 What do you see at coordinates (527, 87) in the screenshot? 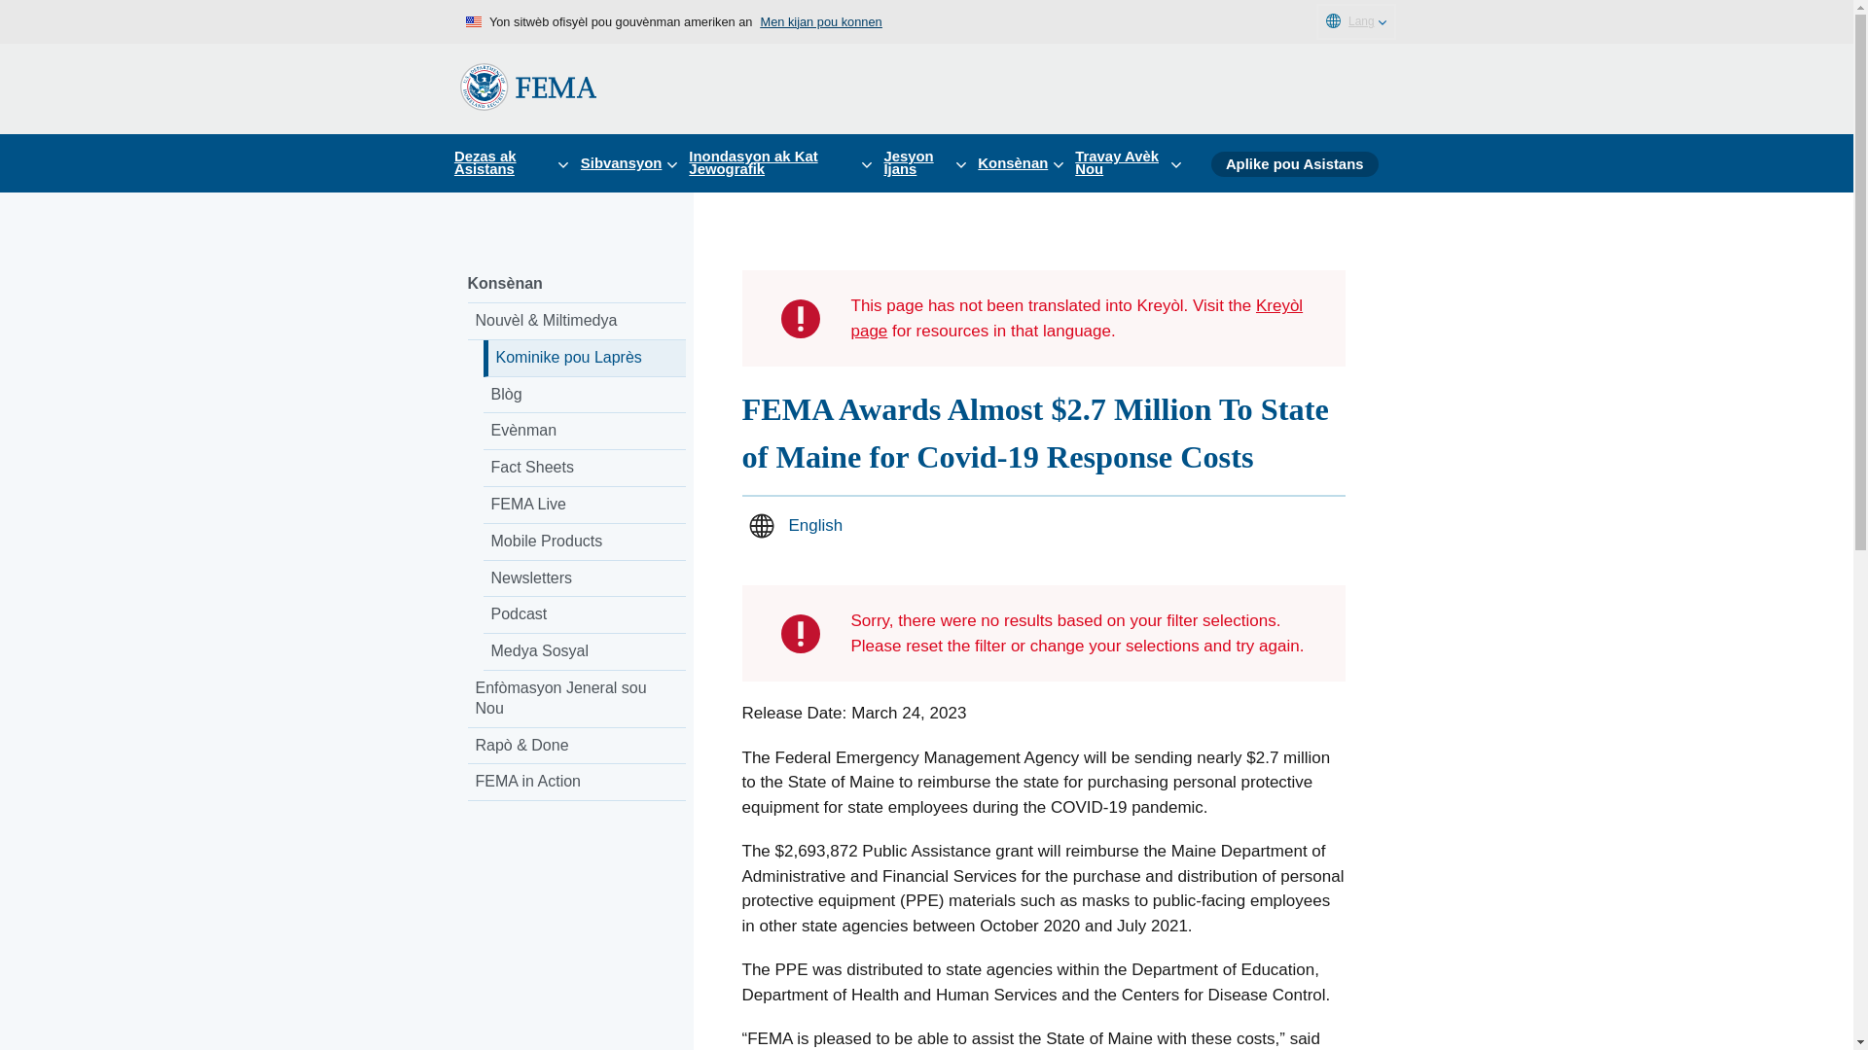
I see `FEMA logo` at bounding box center [527, 87].